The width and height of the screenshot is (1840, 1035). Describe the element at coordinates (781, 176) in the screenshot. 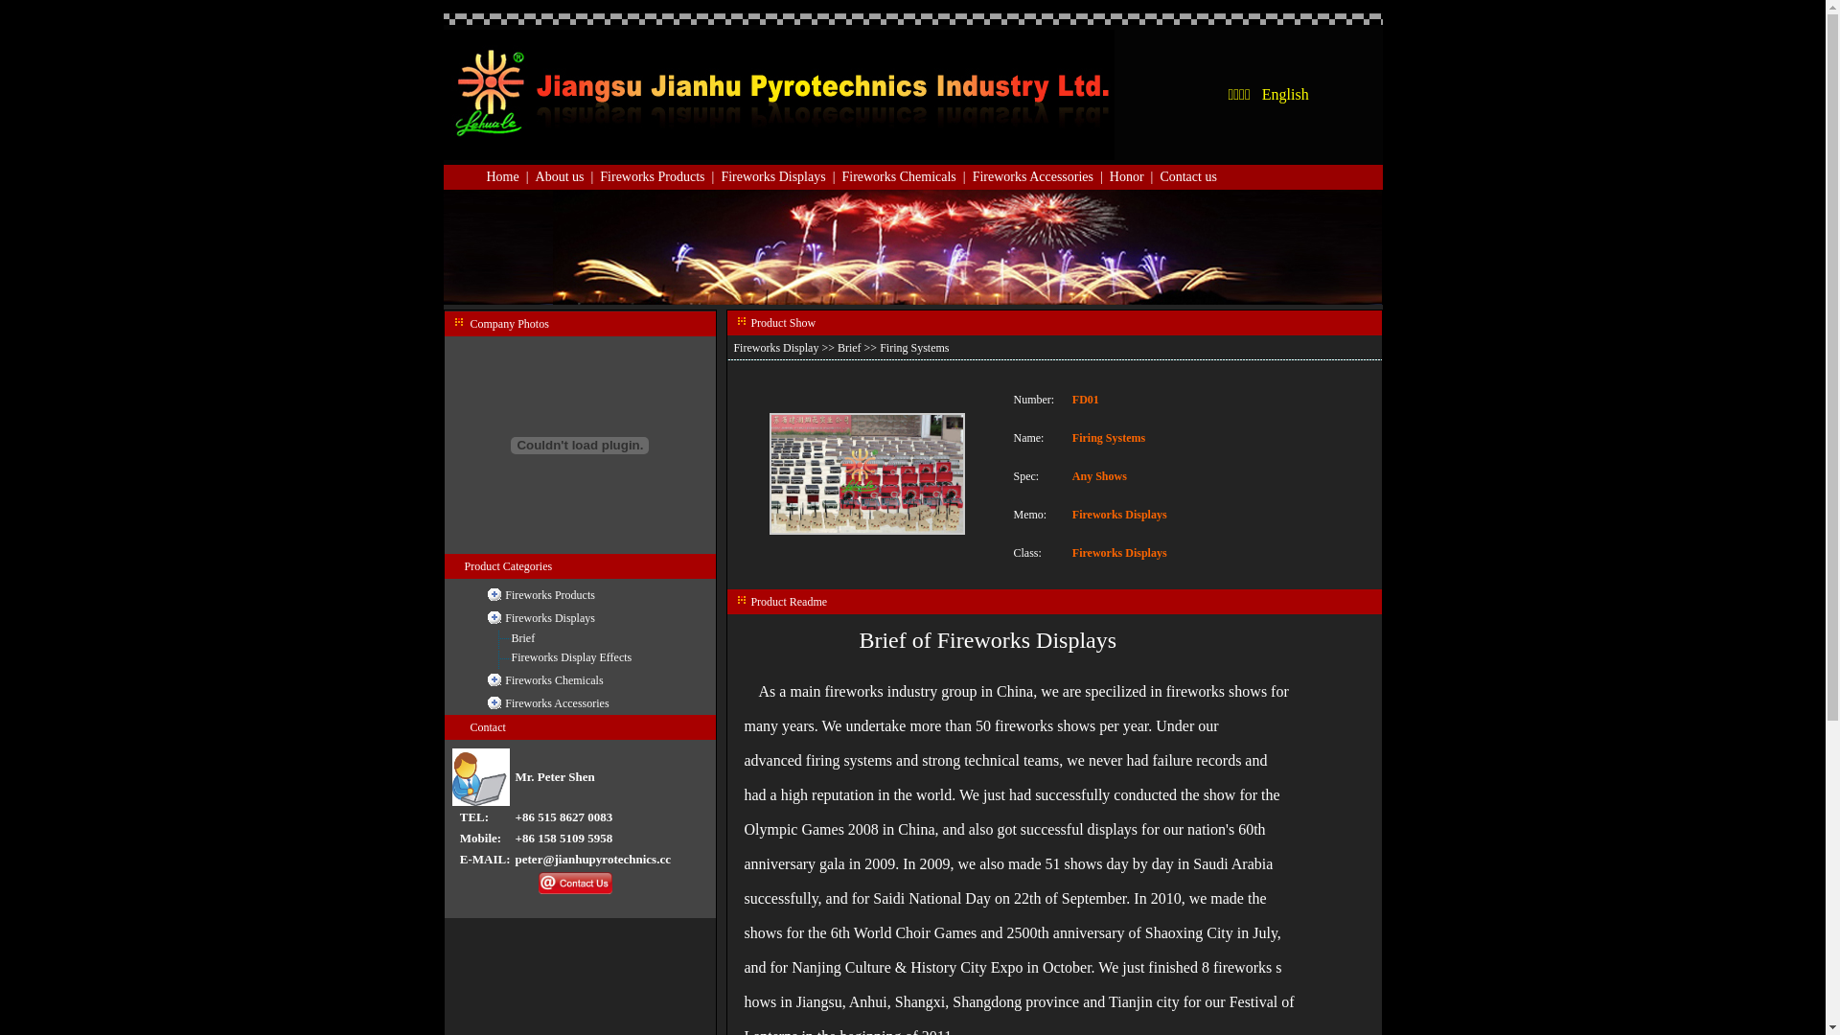

I see `Fireworks Displays  |  ` at that location.